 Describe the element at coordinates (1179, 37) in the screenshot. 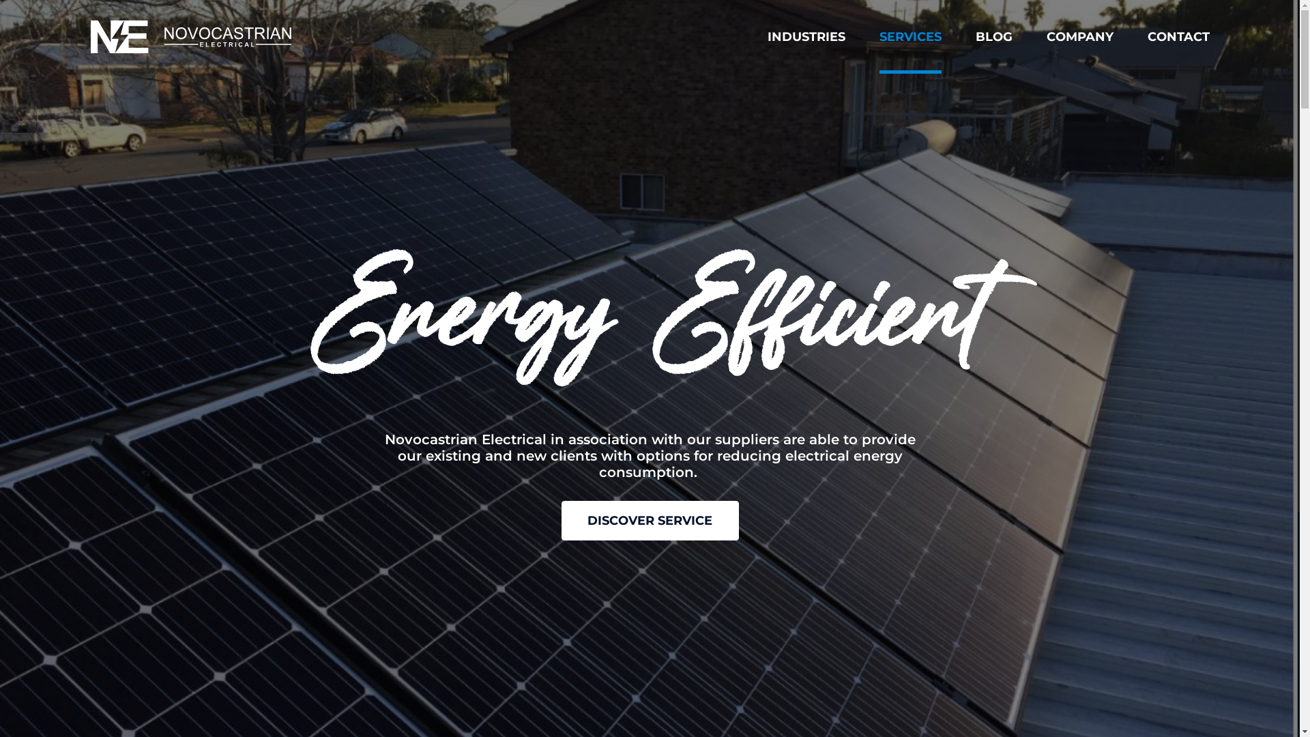

I see `CONTACT` at that location.